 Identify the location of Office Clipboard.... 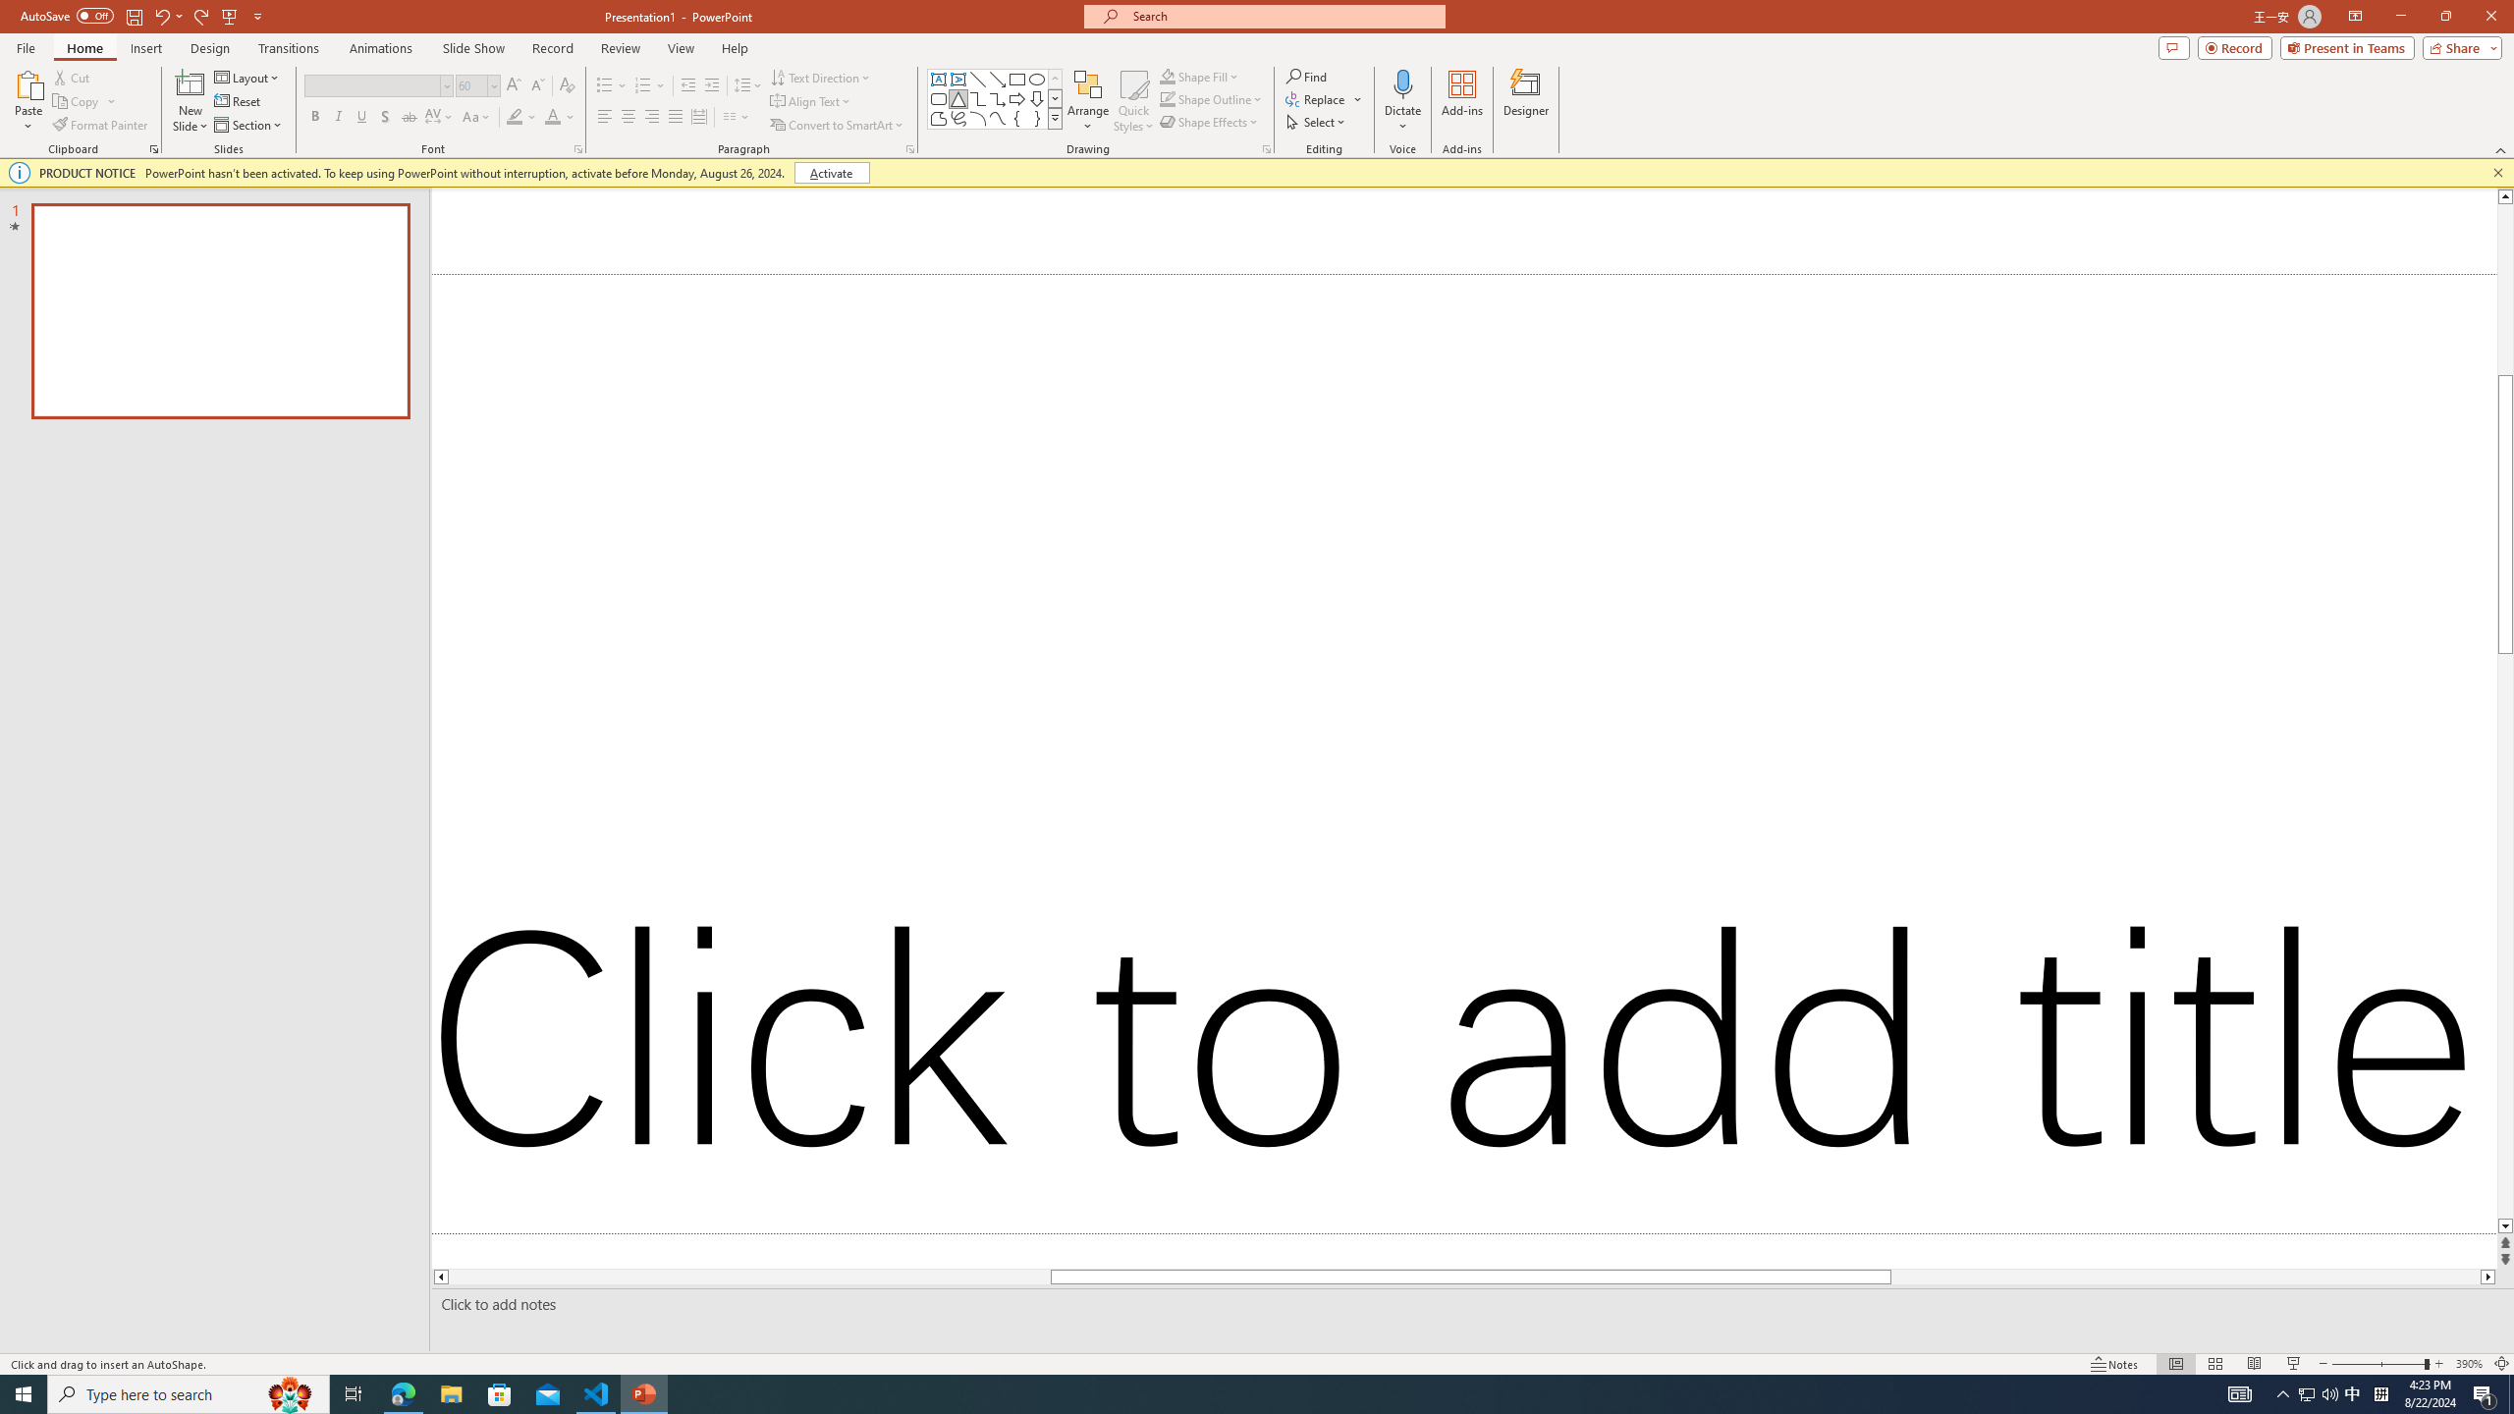
(153, 149).